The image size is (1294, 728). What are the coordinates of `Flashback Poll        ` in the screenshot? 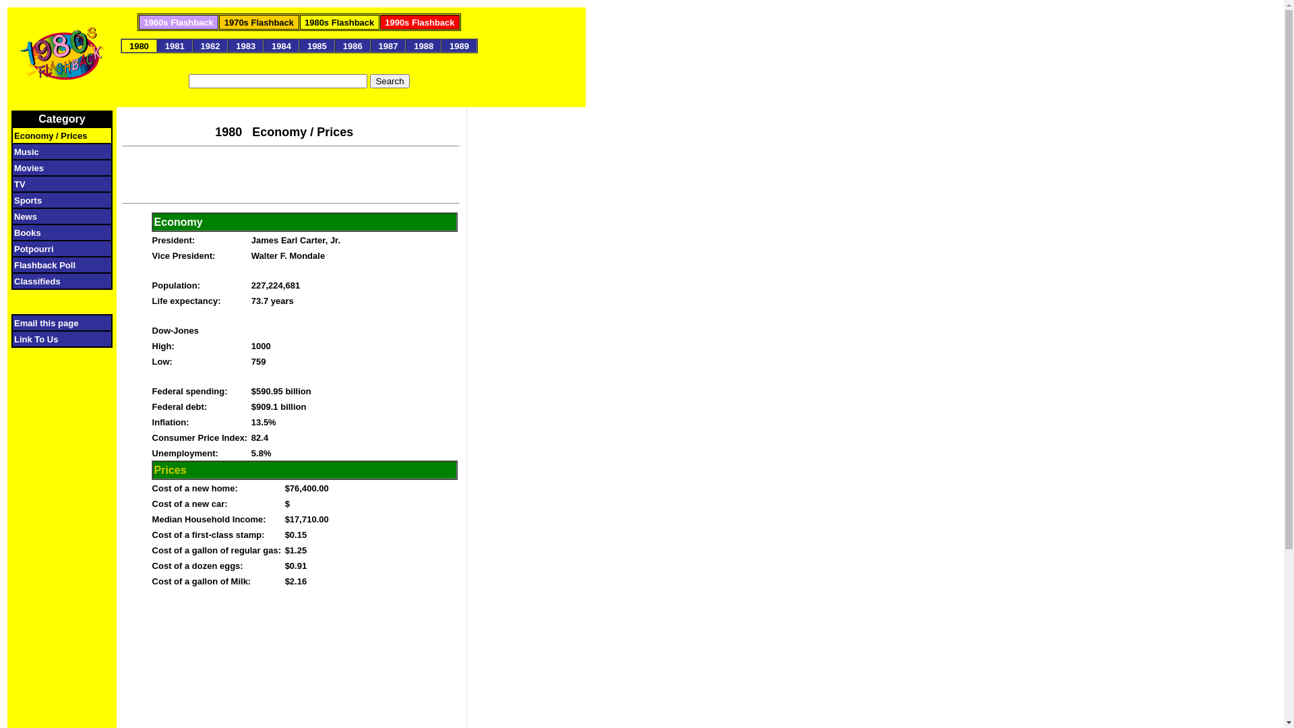 It's located at (55, 264).